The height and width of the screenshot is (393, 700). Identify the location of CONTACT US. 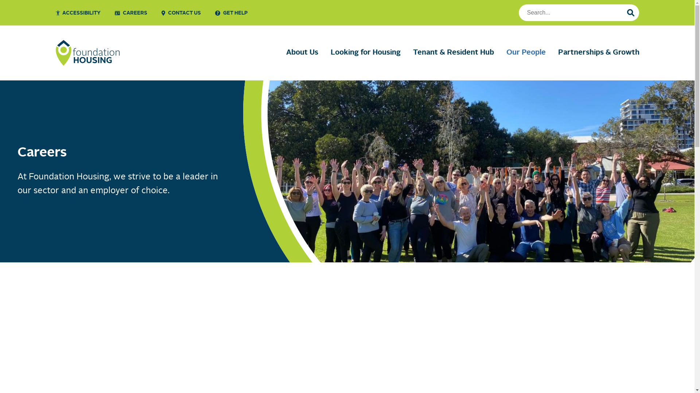
(181, 13).